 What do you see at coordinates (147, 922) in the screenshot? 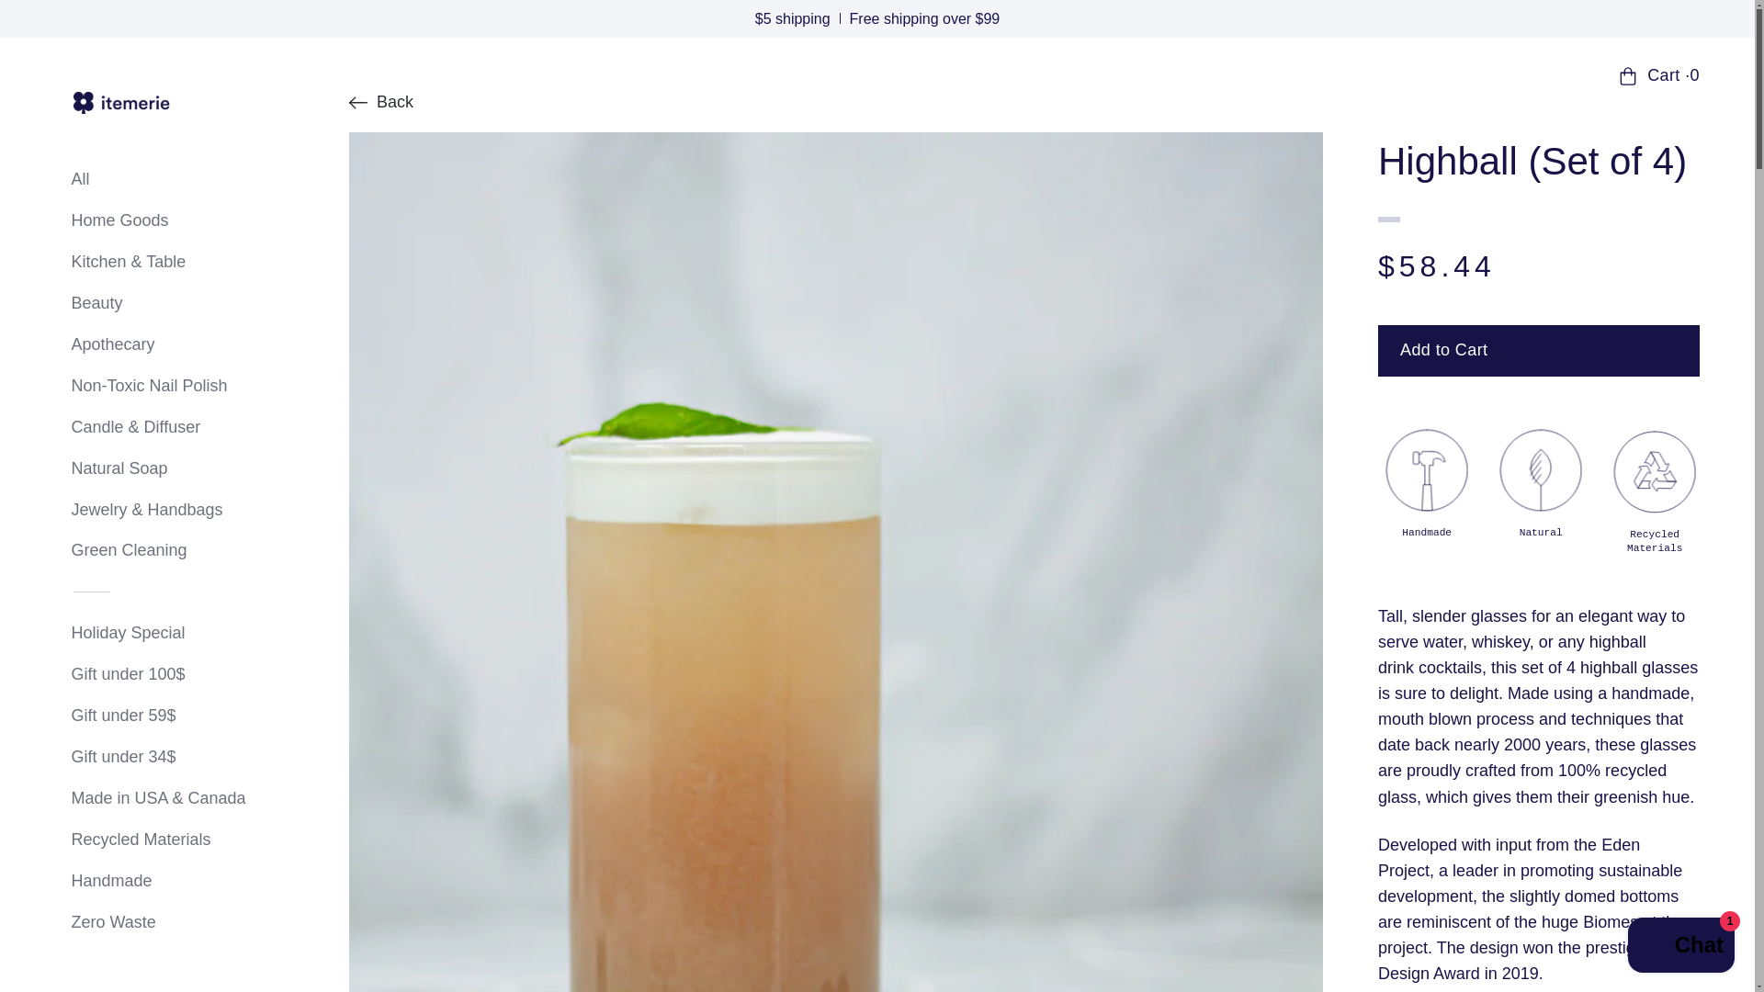
I see `Zero Waste` at bounding box center [147, 922].